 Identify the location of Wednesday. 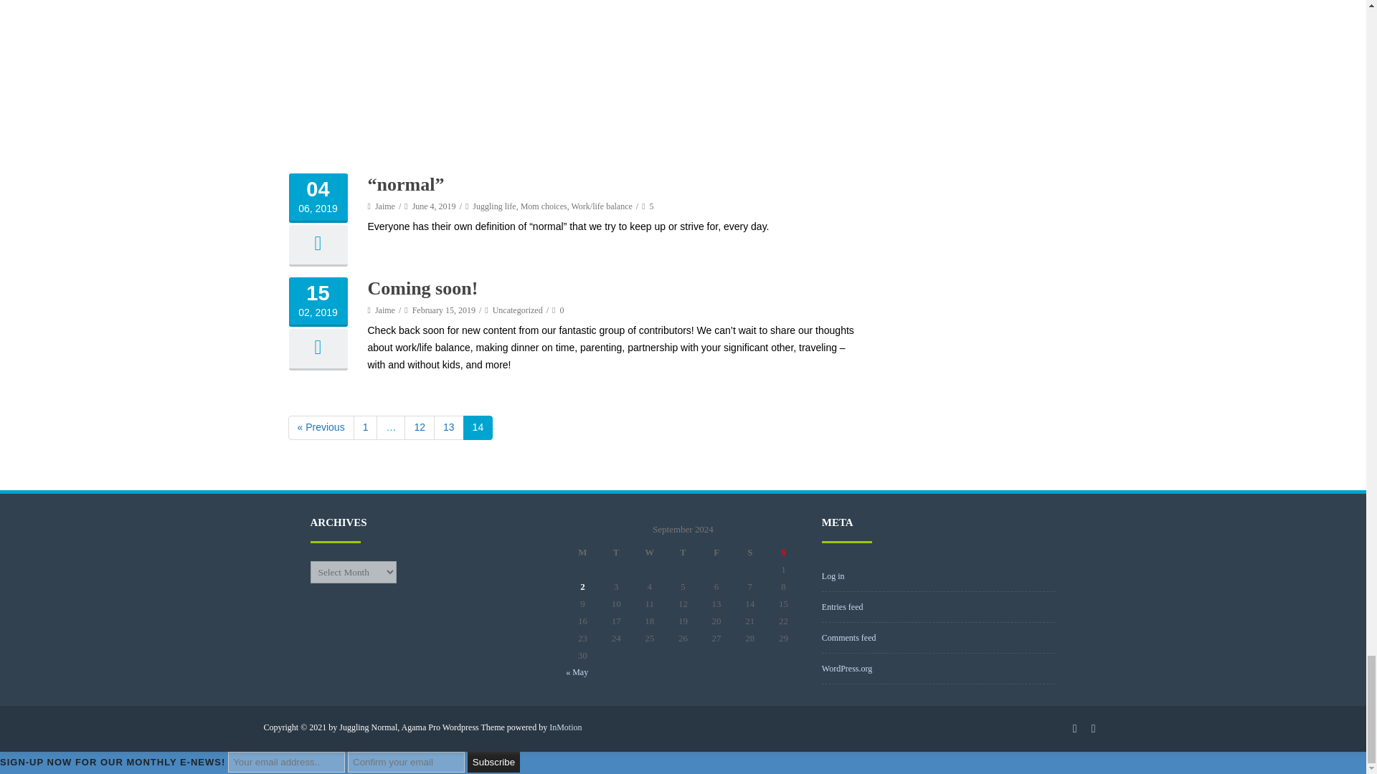
(649, 553).